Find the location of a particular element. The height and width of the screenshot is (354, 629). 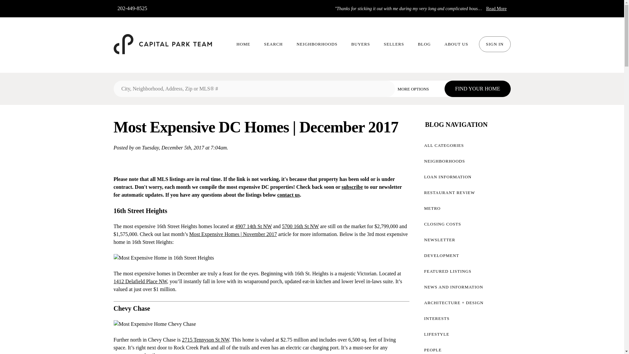

SEARCH is located at coordinates (273, 44).